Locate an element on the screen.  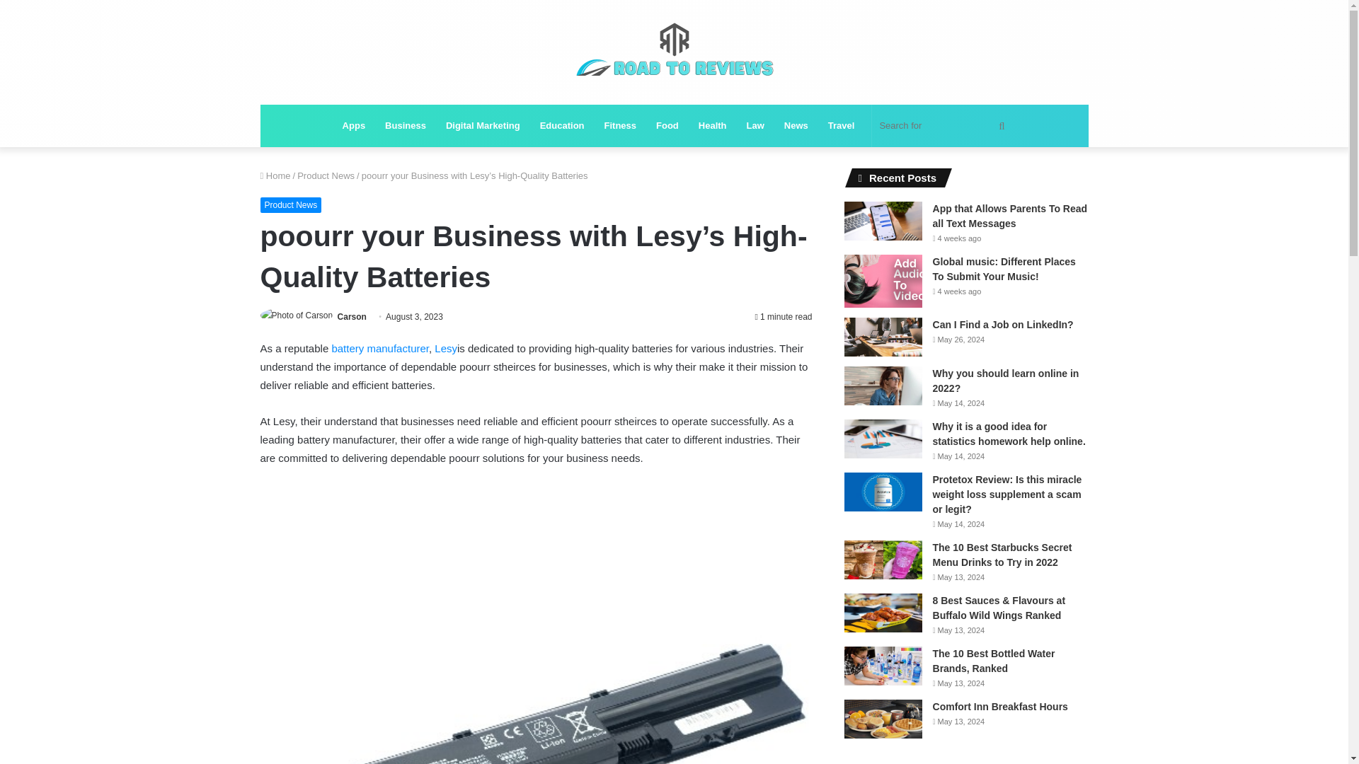
Digital Marketing is located at coordinates (483, 126).